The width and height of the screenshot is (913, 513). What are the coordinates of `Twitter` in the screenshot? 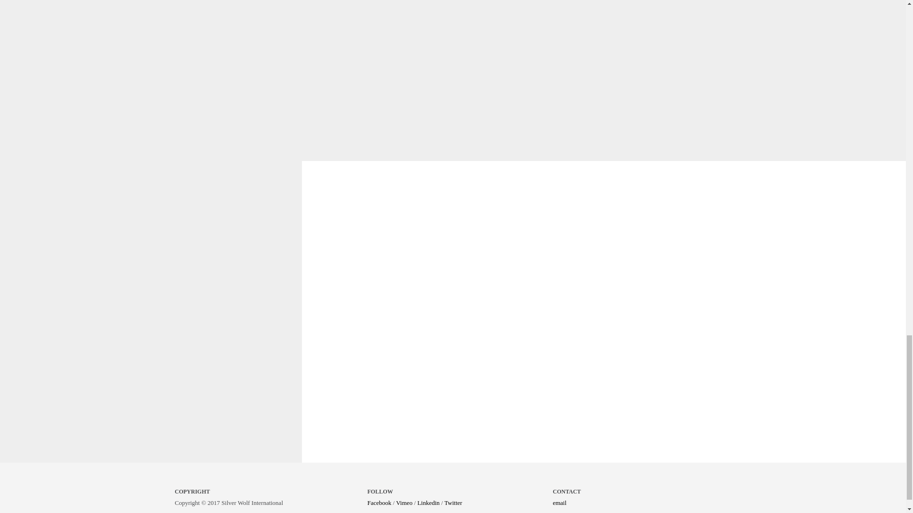 It's located at (453, 503).